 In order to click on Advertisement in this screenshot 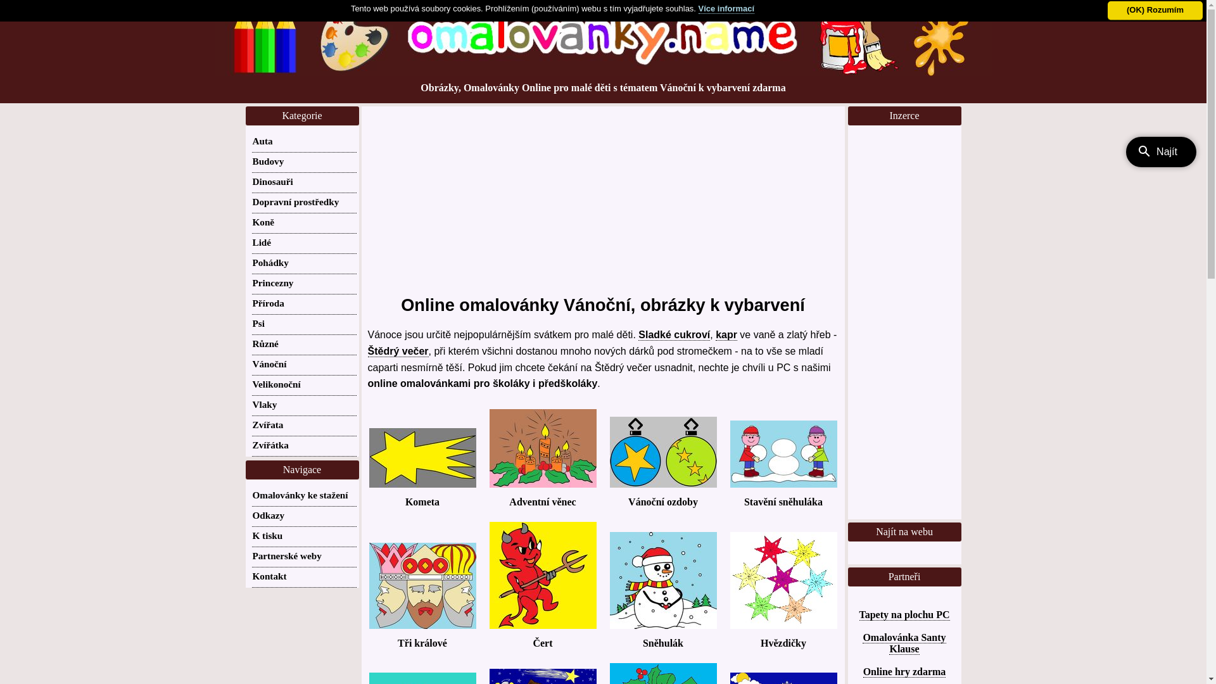, I will do `click(603, 195)`.